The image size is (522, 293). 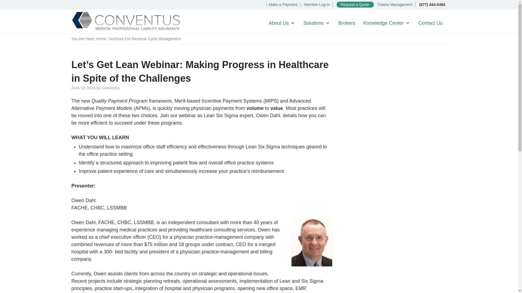 What do you see at coordinates (126, 21) in the screenshot?
I see `Conventus` at bounding box center [126, 21].